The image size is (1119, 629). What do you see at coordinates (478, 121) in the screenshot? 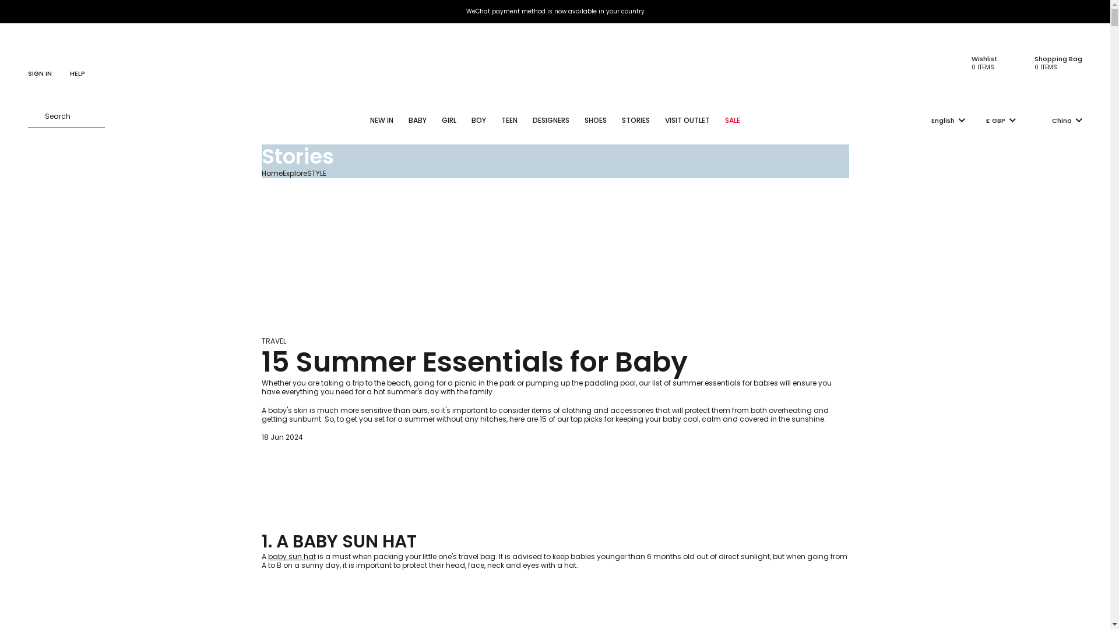
I see `Tweet` at bounding box center [478, 121].